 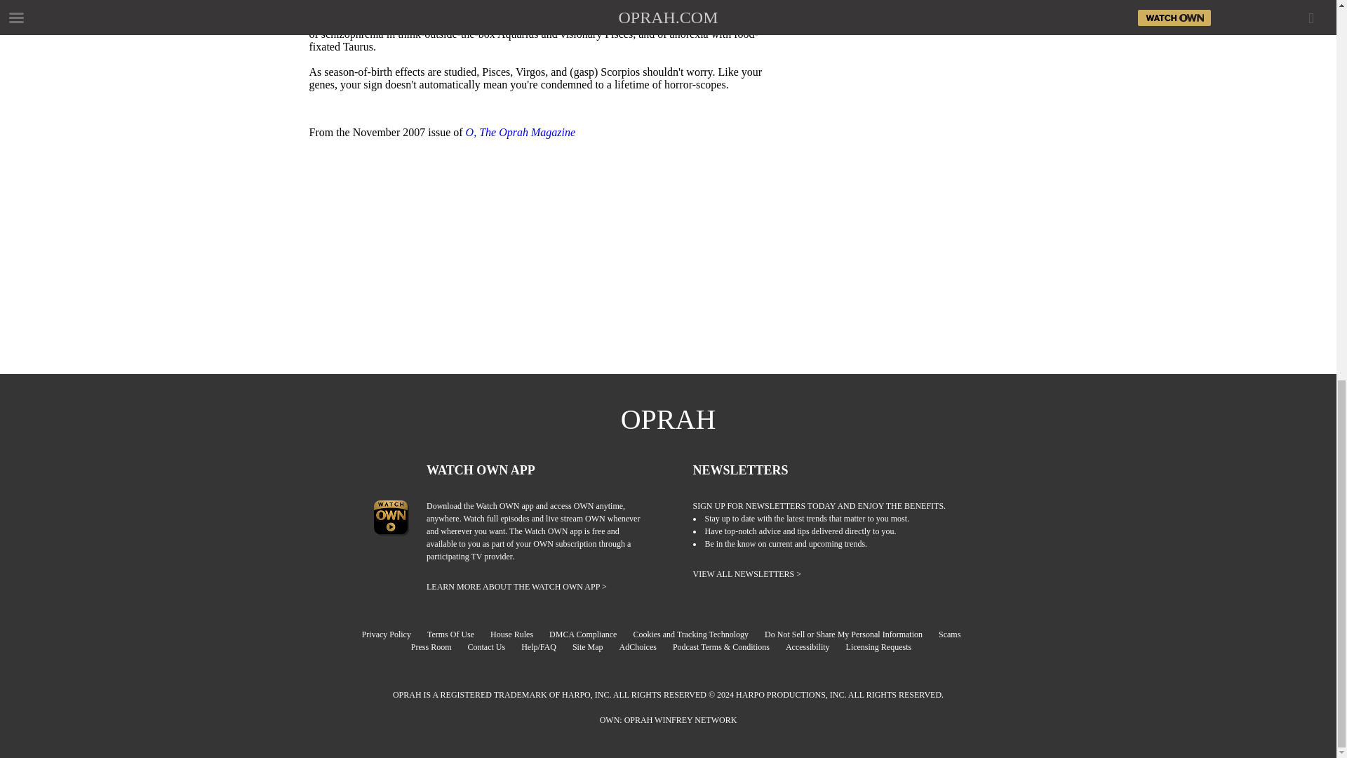 I want to click on Contact Us, so click(x=492, y=646).